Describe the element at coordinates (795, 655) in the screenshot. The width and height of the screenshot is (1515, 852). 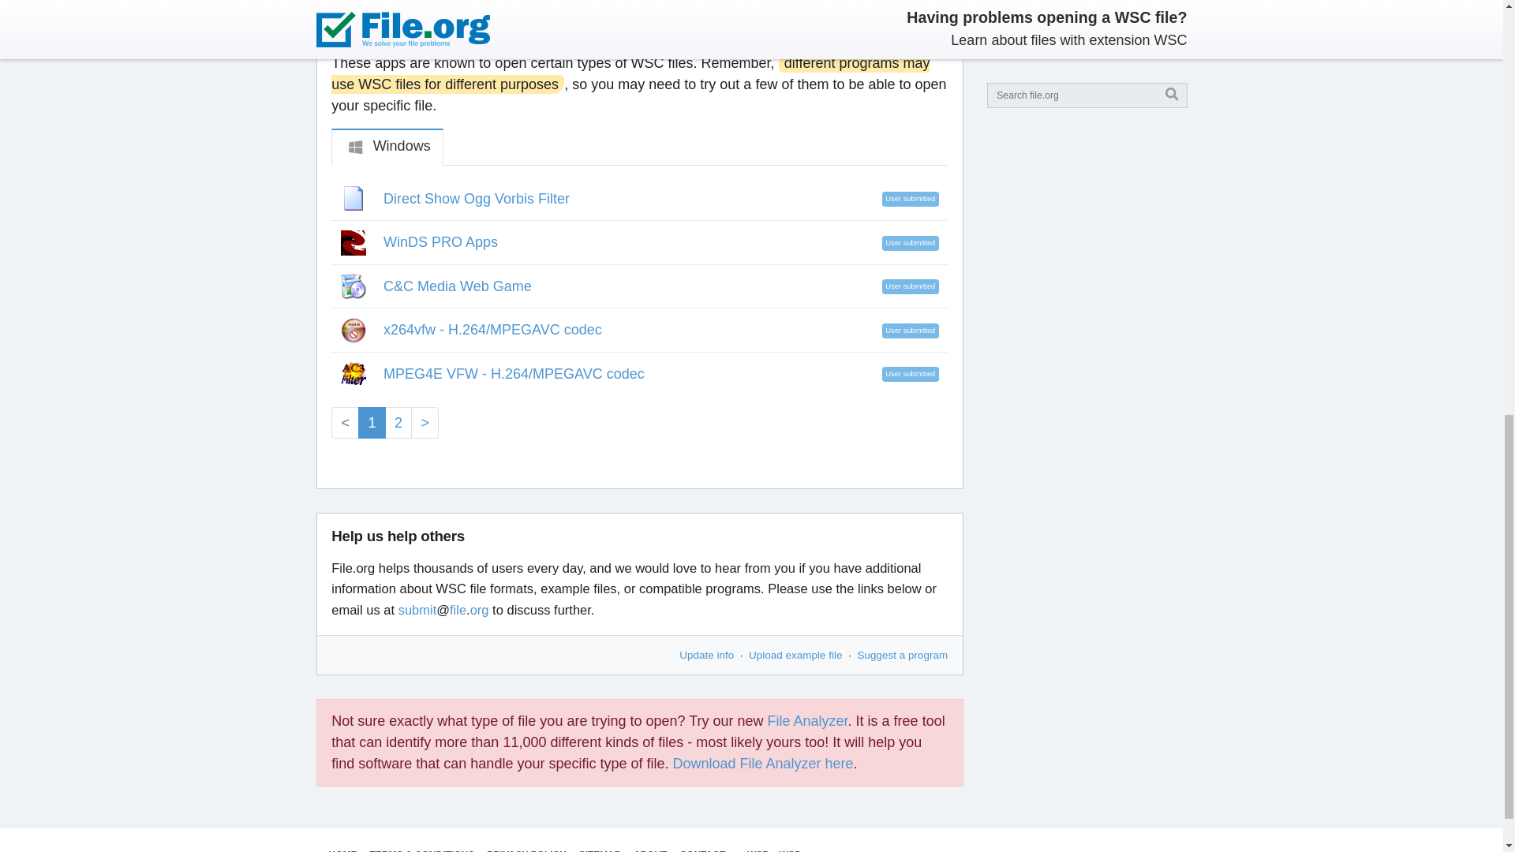
I see `Upload example file` at that location.